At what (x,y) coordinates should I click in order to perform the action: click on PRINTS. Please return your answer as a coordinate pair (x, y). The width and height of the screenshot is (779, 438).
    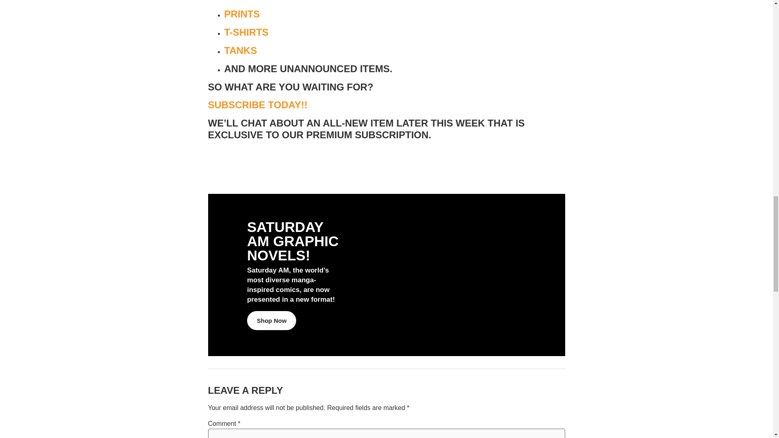
    Looking at the image, I should click on (242, 14).